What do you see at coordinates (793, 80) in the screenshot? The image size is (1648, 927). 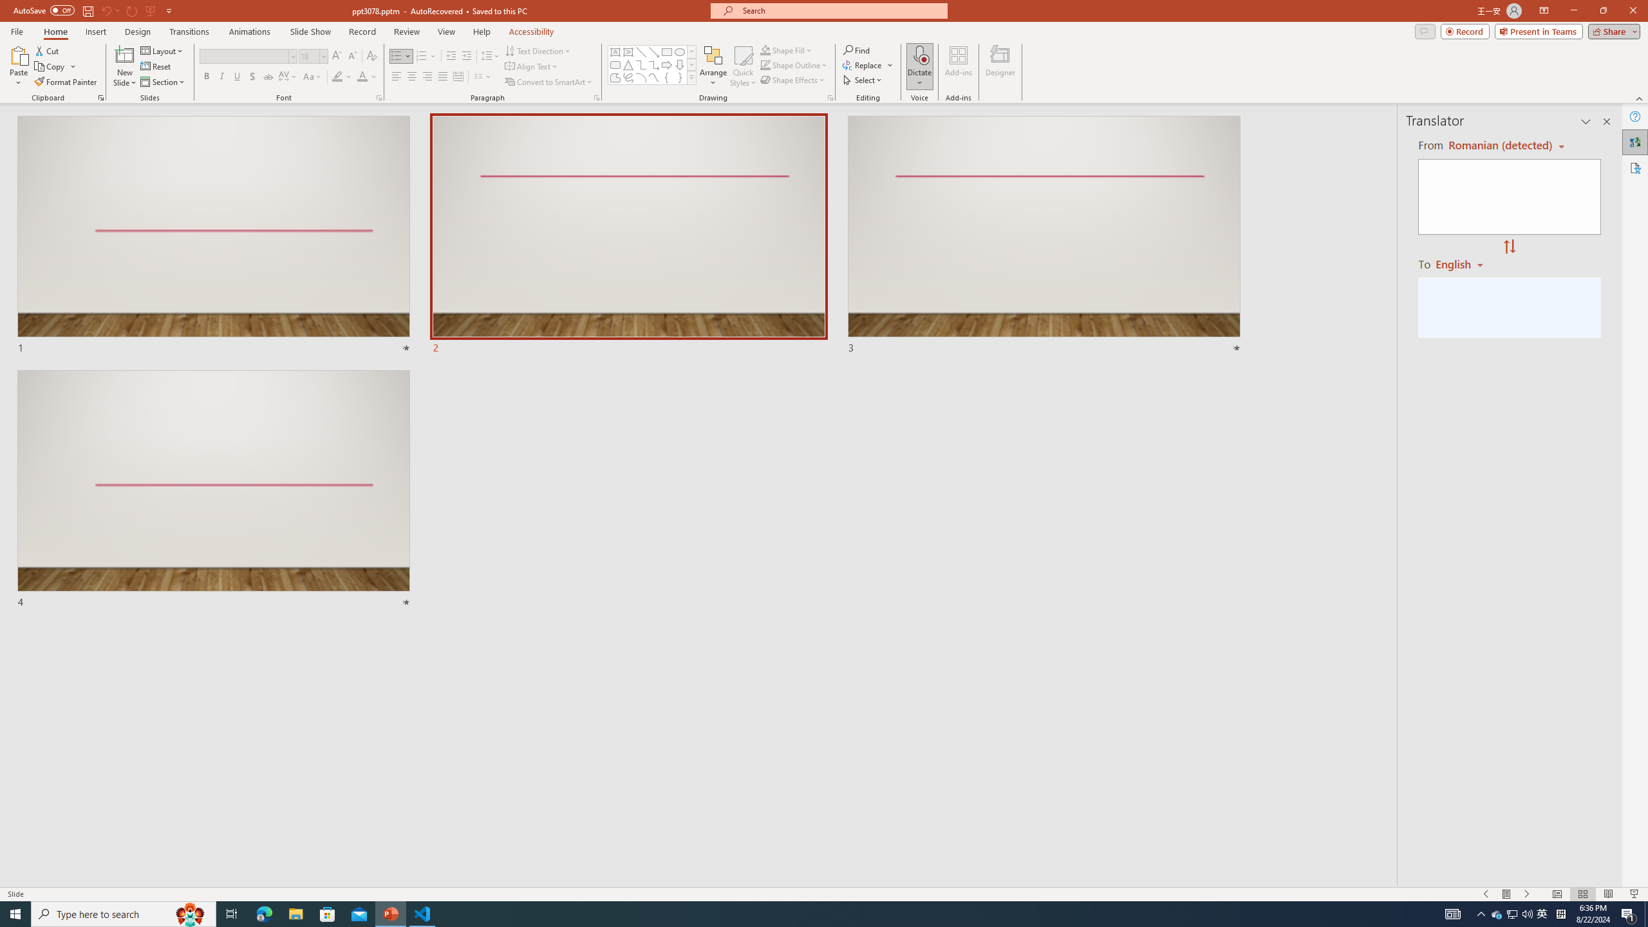 I see `Shape Effects` at bounding box center [793, 80].